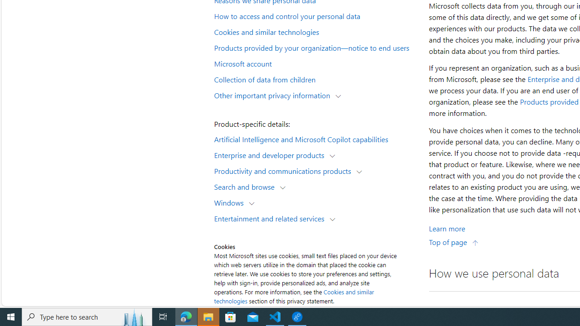  I want to click on Entertainment and related services, so click(271, 218).